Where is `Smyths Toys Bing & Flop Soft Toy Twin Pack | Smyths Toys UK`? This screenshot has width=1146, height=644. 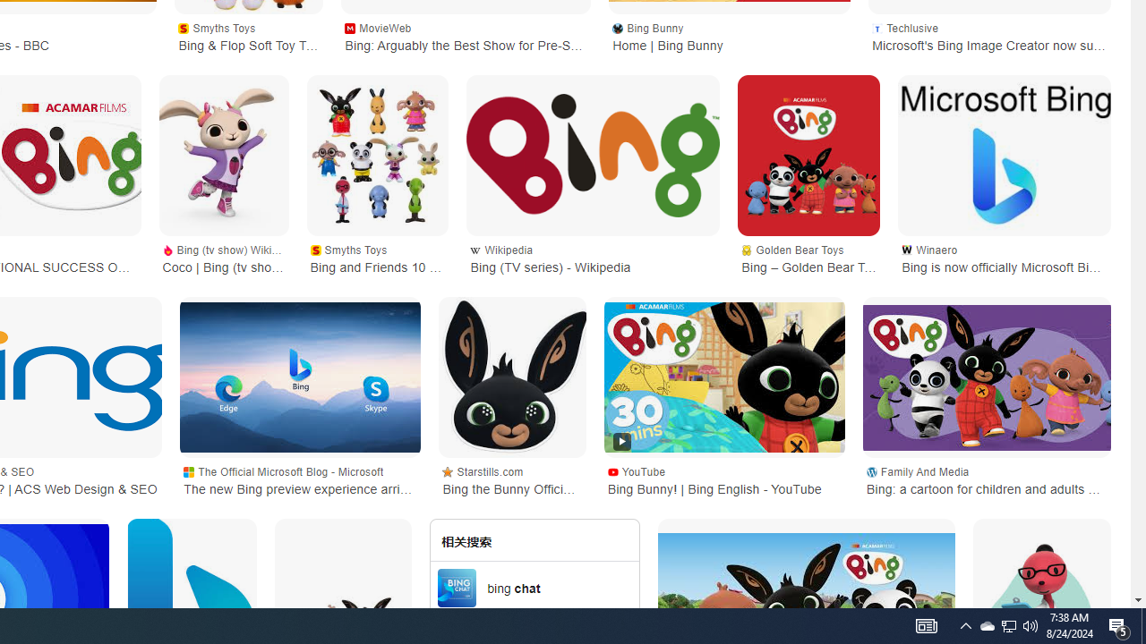
Smyths Toys Bing & Flop Soft Toy Twin Pack | Smyths Toys UK is located at coordinates (249, 36).